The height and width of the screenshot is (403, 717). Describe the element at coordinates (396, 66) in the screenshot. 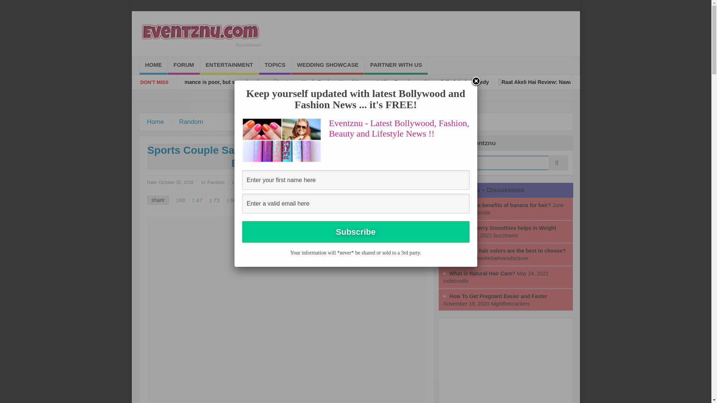

I see `PARTNER WITH US` at that location.